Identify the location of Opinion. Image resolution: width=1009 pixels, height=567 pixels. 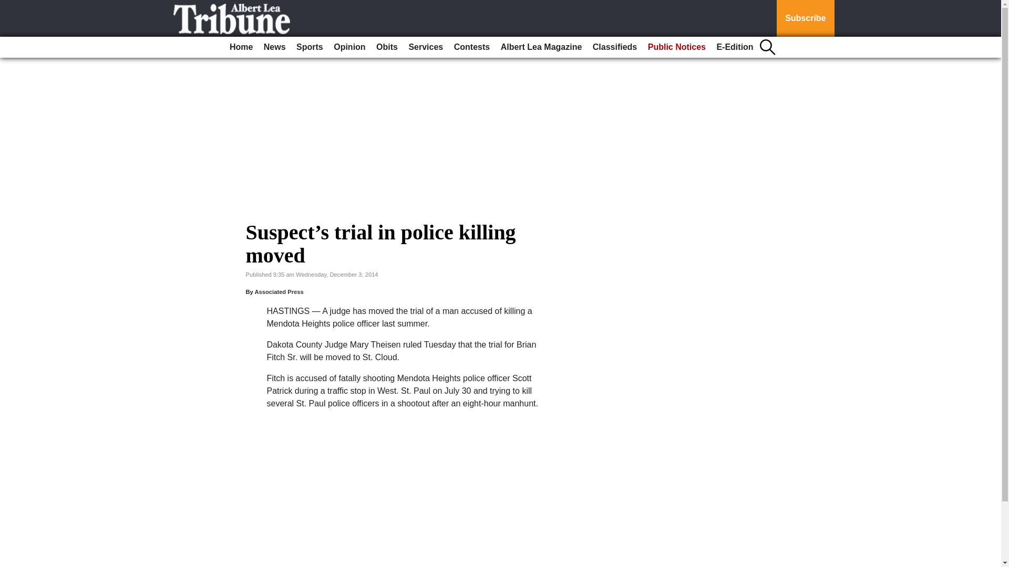
(349, 47).